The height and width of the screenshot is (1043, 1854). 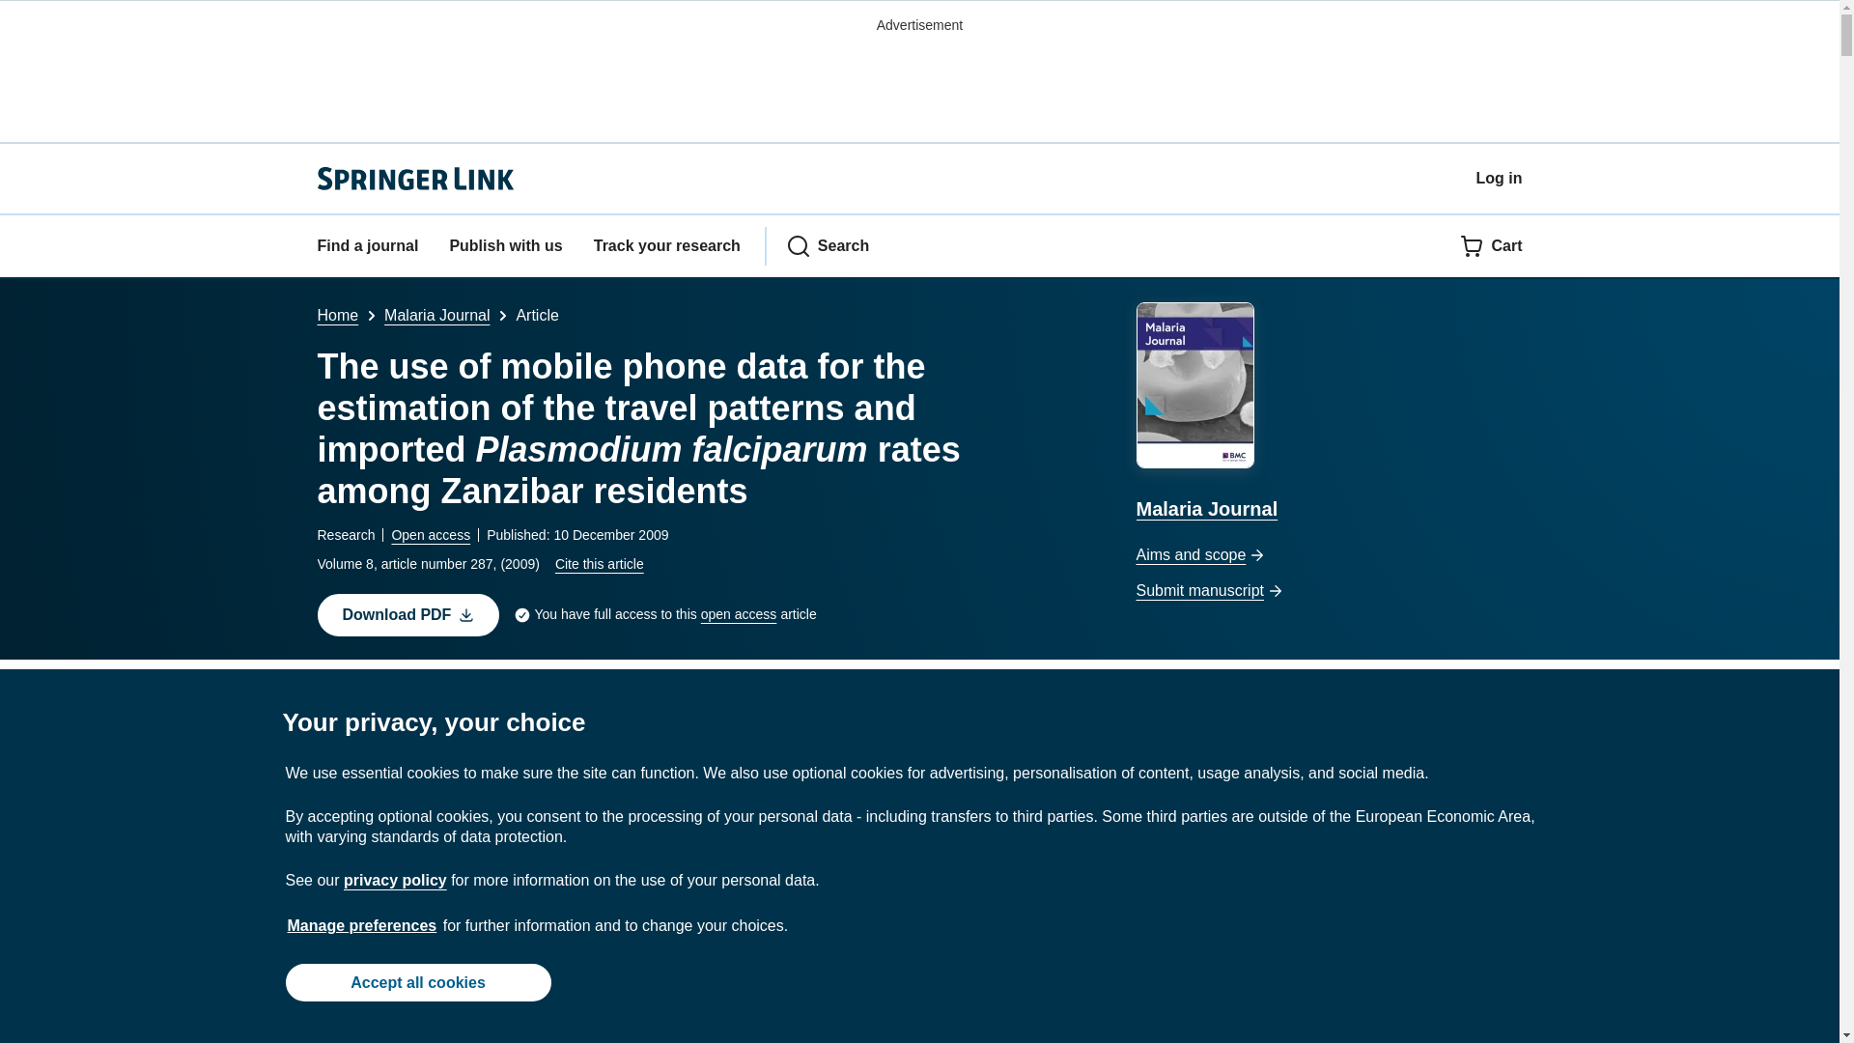 What do you see at coordinates (1499, 178) in the screenshot?
I see `Log in` at bounding box center [1499, 178].